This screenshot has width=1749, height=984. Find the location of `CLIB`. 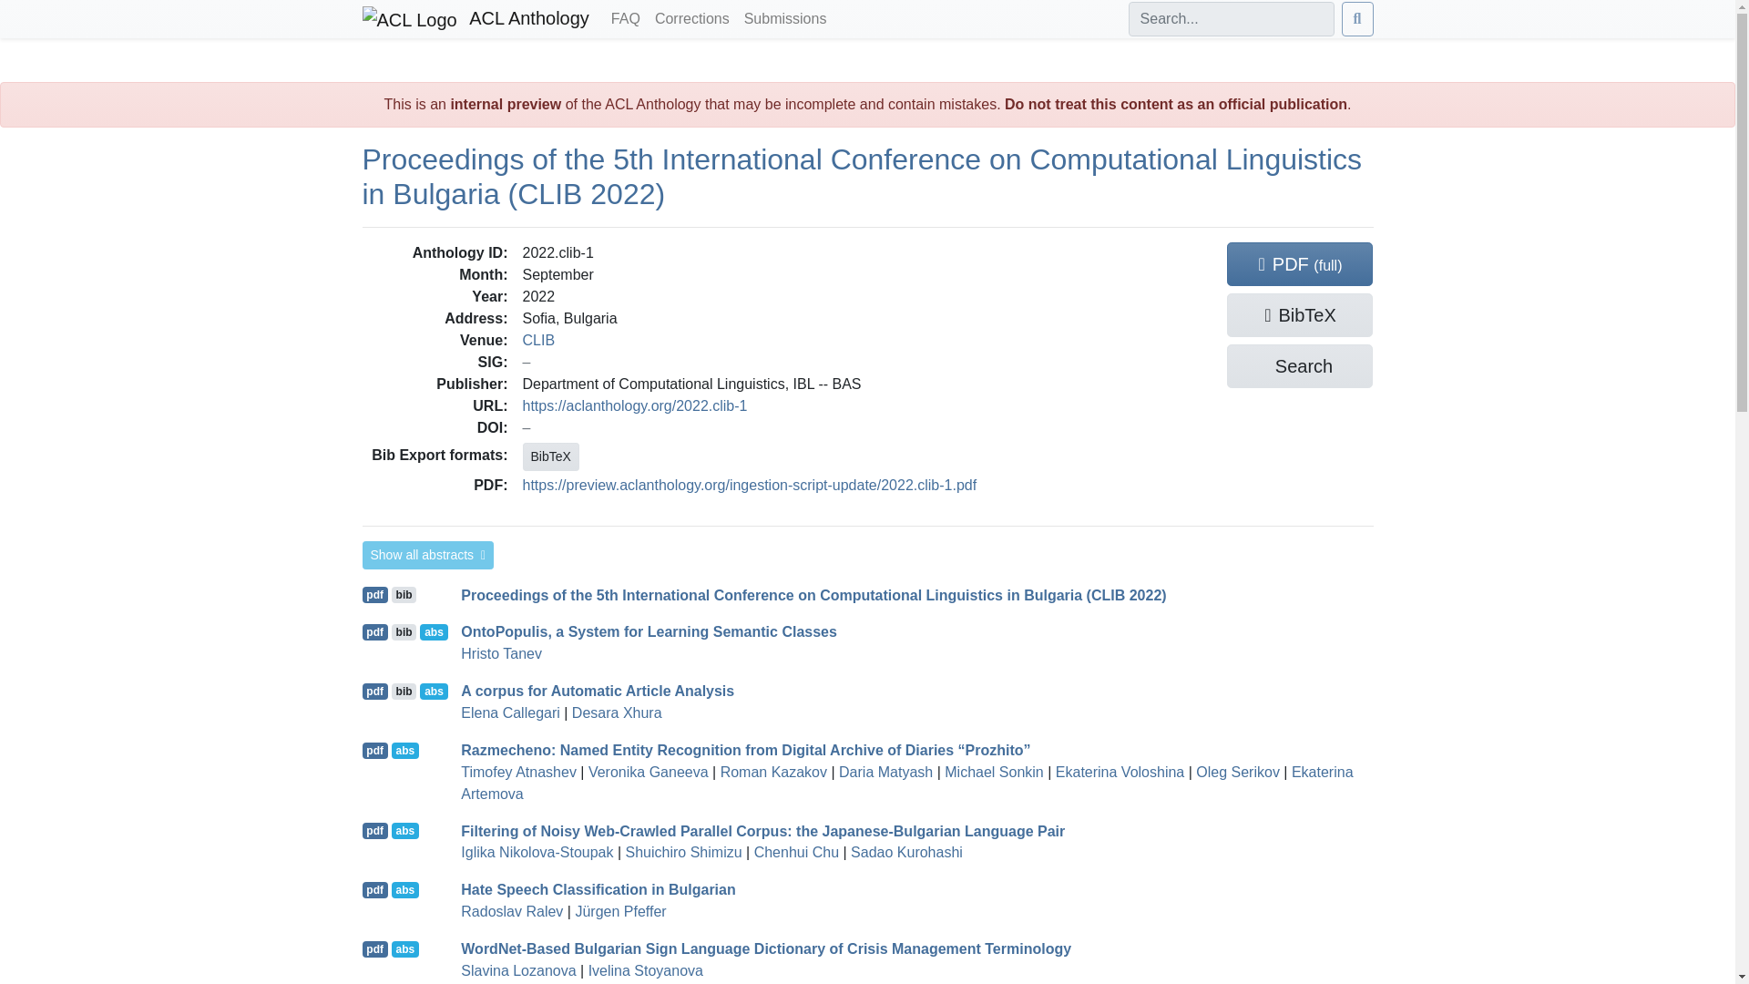

CLIB is located at coordinates (539, 339).